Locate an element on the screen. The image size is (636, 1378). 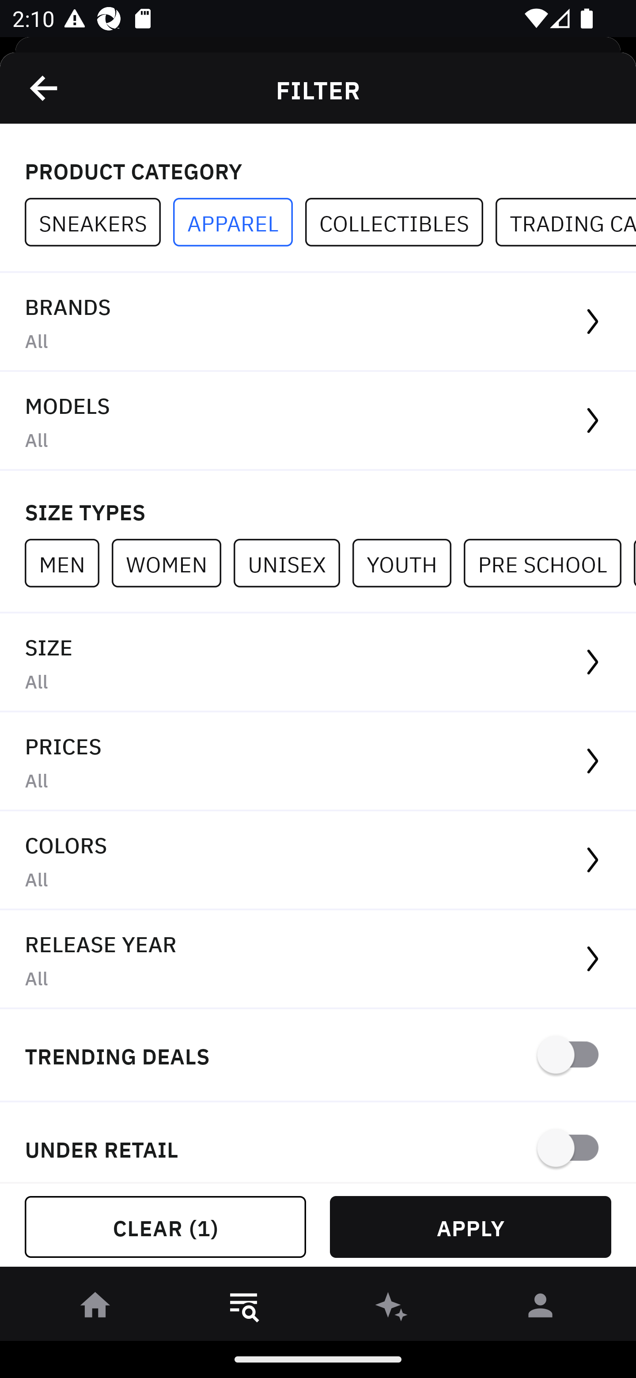
UNDER RETAIL is located at coordinates (318, 1142).